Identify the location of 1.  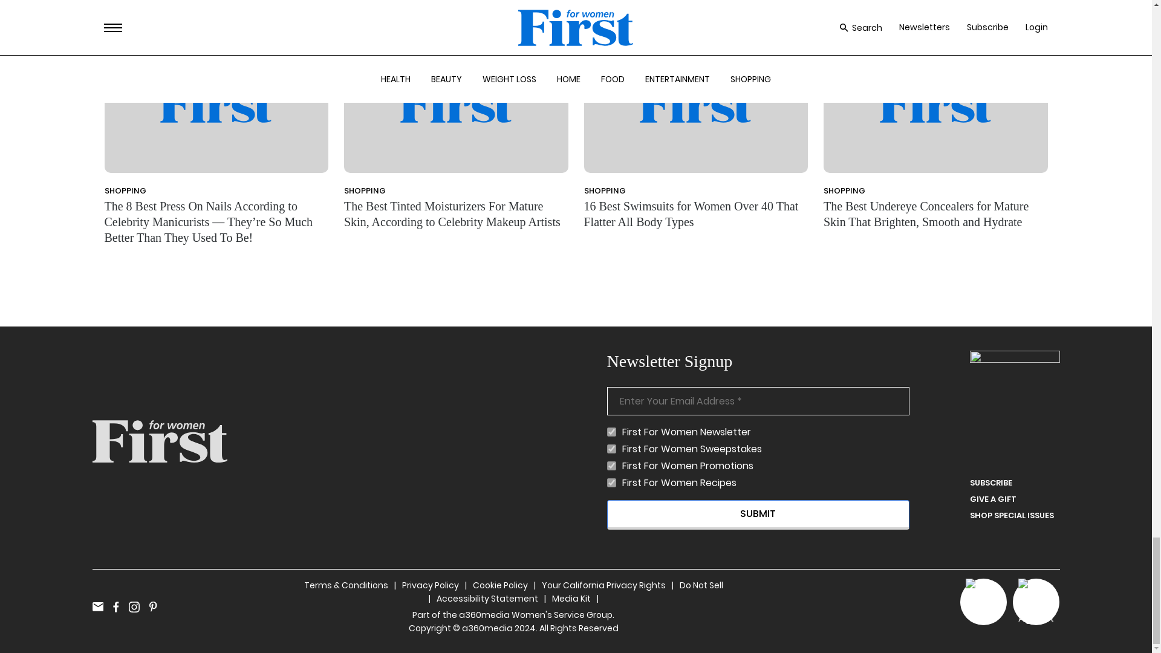
(612, 449).